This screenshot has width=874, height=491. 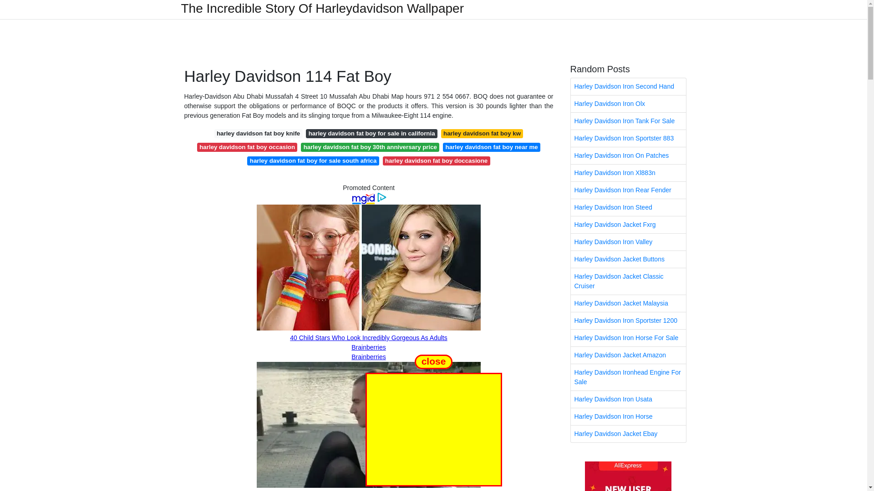 What do you see at coordinates (628, 86) in the screenshot?
I see `Harley Davidson Iron Second Hand` at bounding box center [628, 86].